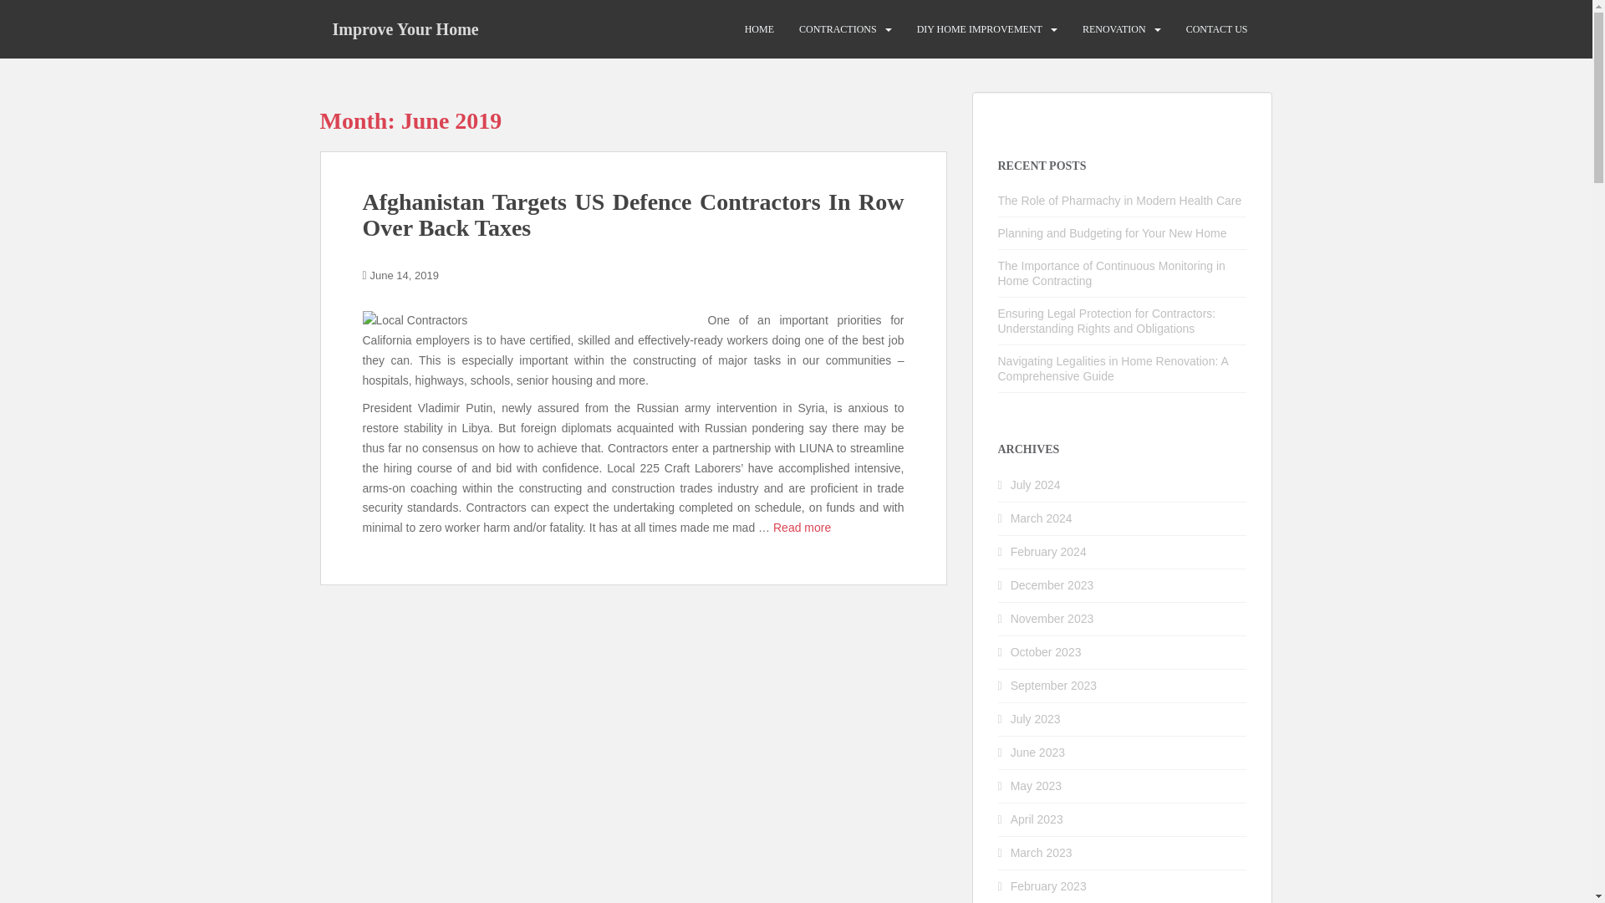 The width and height of the screenshot is (1605, 903). What do you see at coordinates (802, 528) in the screenshot?
I see `Read more` at bounding box center [802, 528].